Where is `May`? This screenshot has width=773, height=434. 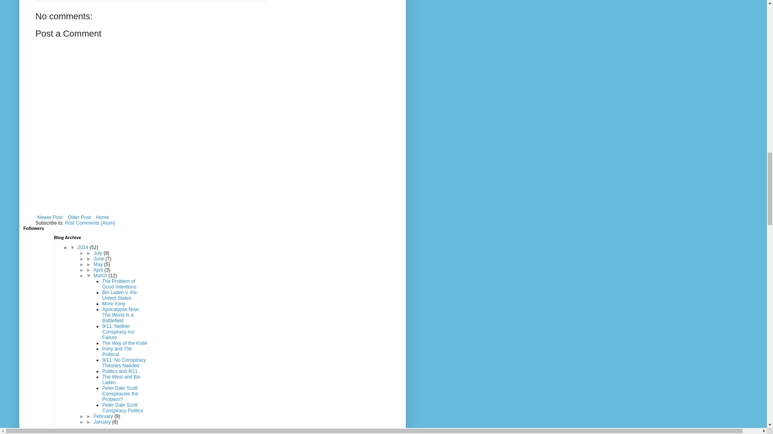
May is located at coordinates (99, 264).